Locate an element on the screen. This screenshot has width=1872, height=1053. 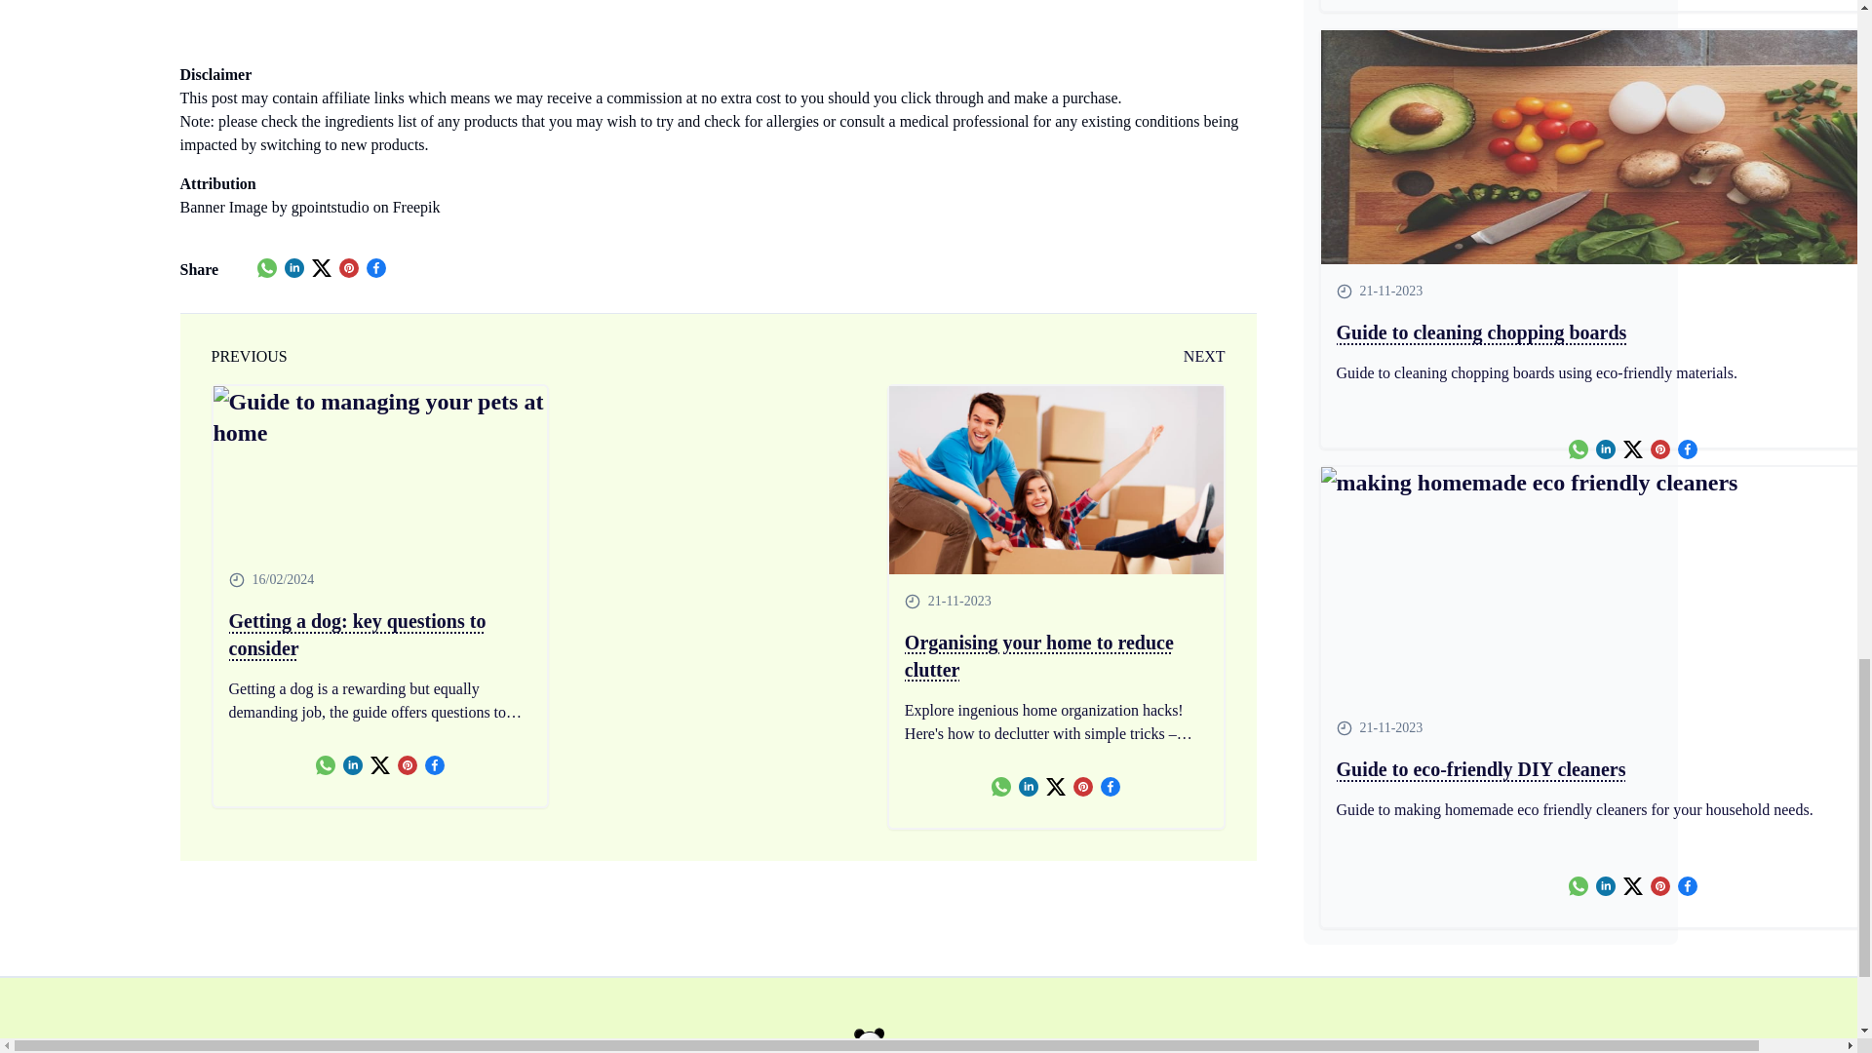
share on Facebook is located at coordinates (376, 267).